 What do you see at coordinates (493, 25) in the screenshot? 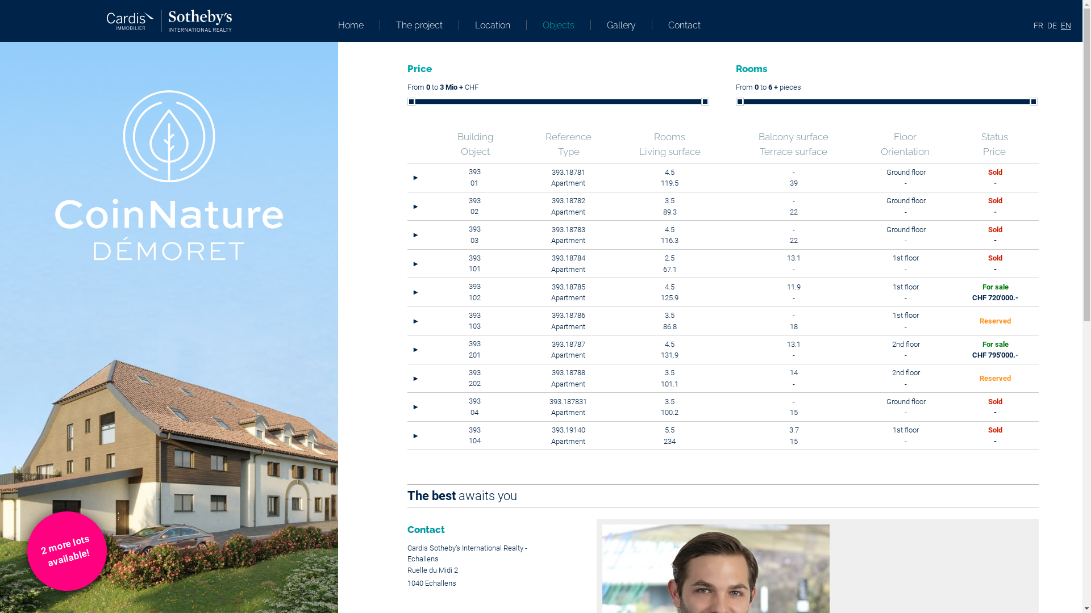
I see `Location` at bounding box center [493, 25].